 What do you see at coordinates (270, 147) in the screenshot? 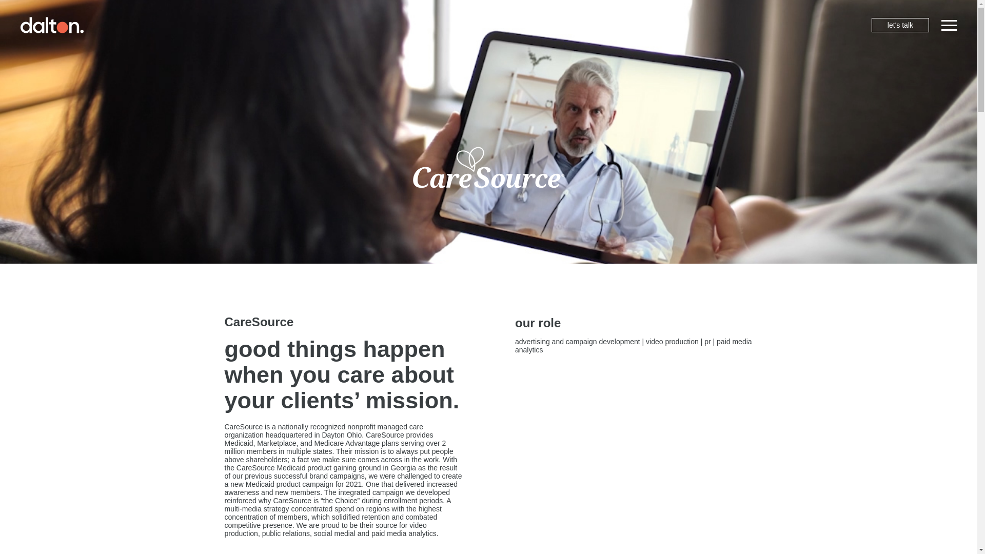
I see `about` at bounding box center [270, 147].